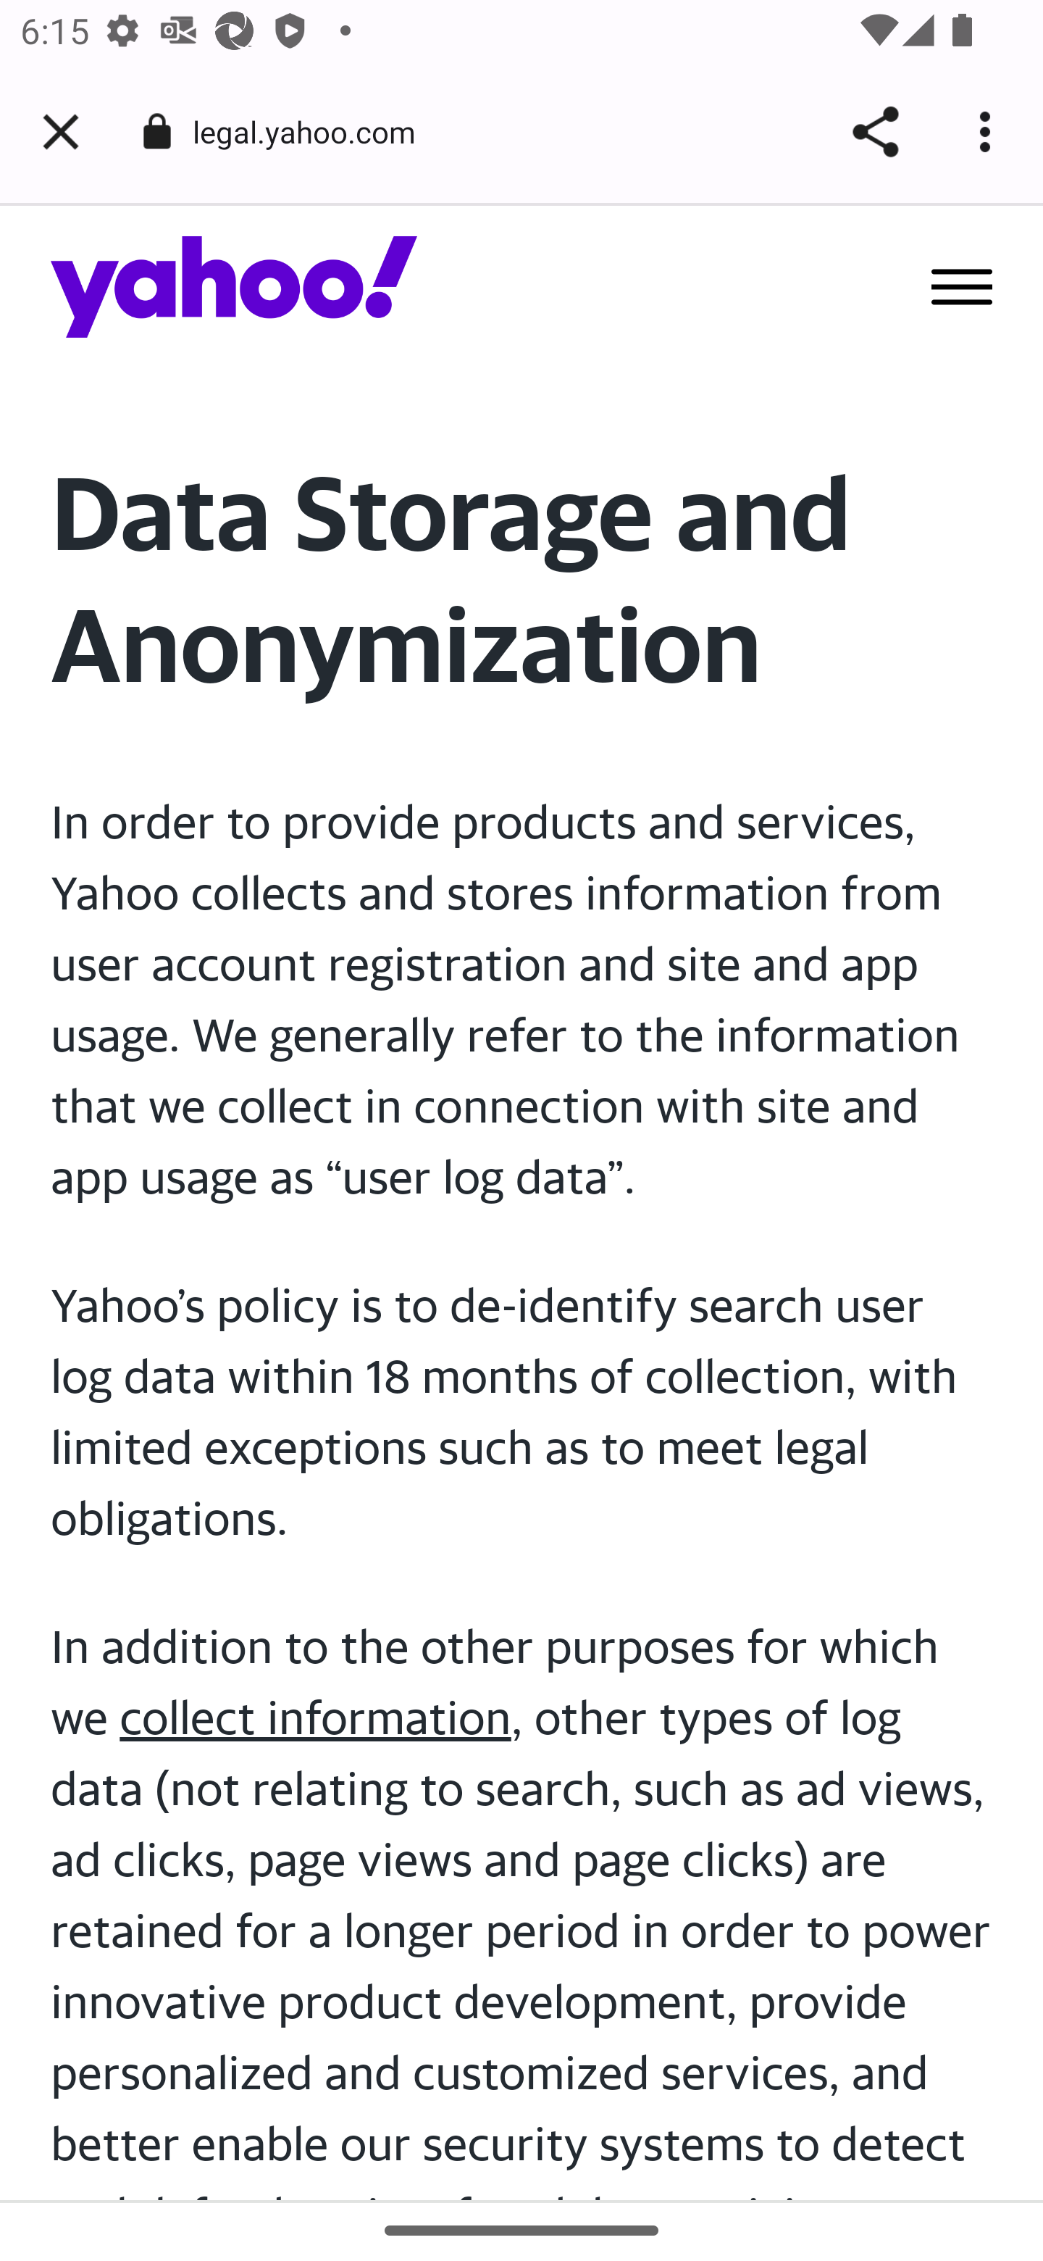 The width and height of the screenshot is (1043, 2261). I want to click on Close tab, so click(61, 132).